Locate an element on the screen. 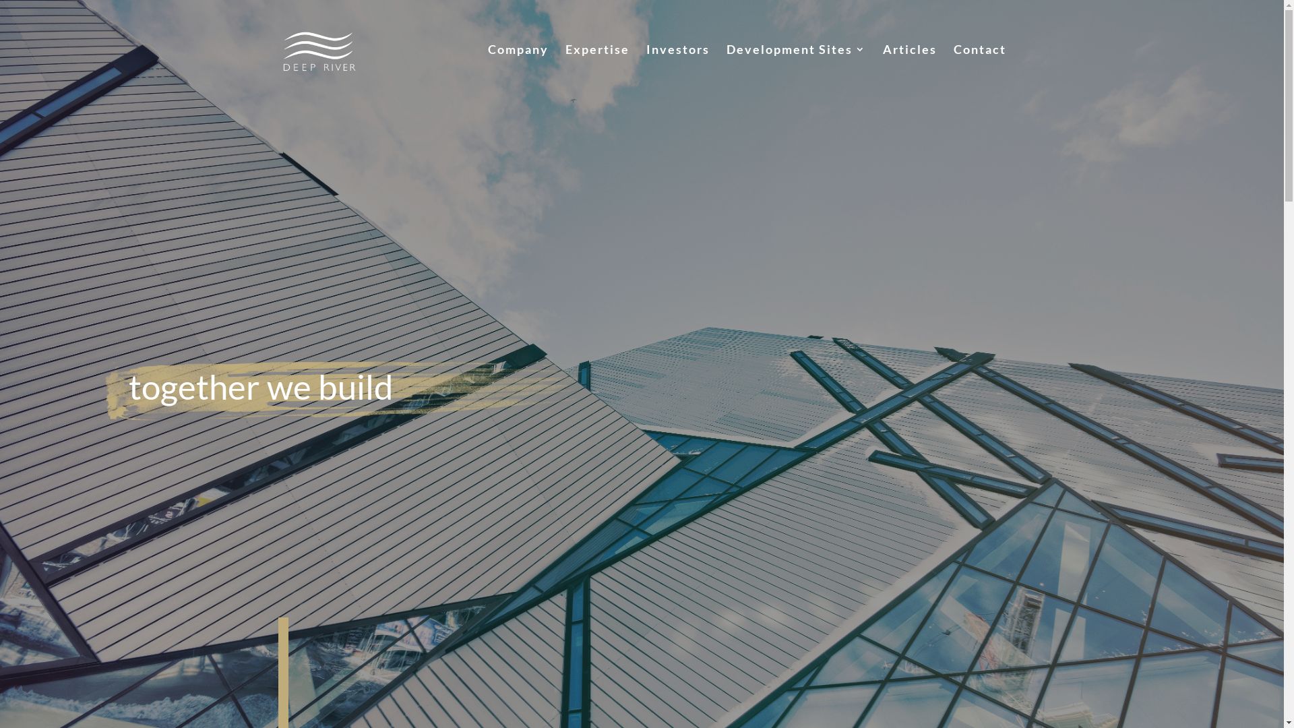  Contact is located at coordinates (979, 71).